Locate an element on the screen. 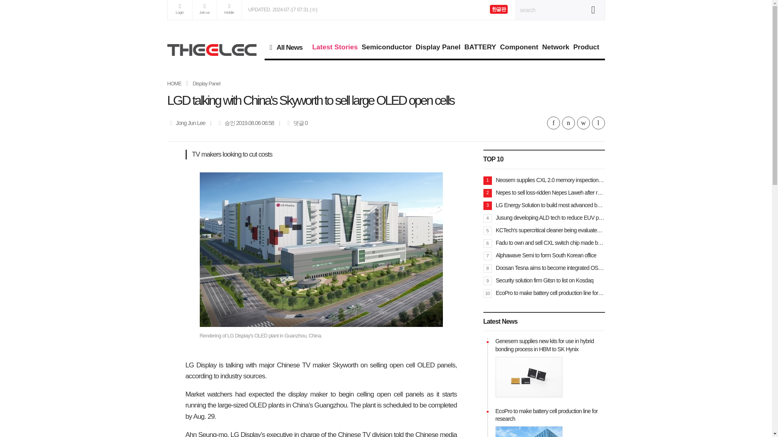 This screenshot has height=437, width=778. Join us is located at coordinates (204, 10).